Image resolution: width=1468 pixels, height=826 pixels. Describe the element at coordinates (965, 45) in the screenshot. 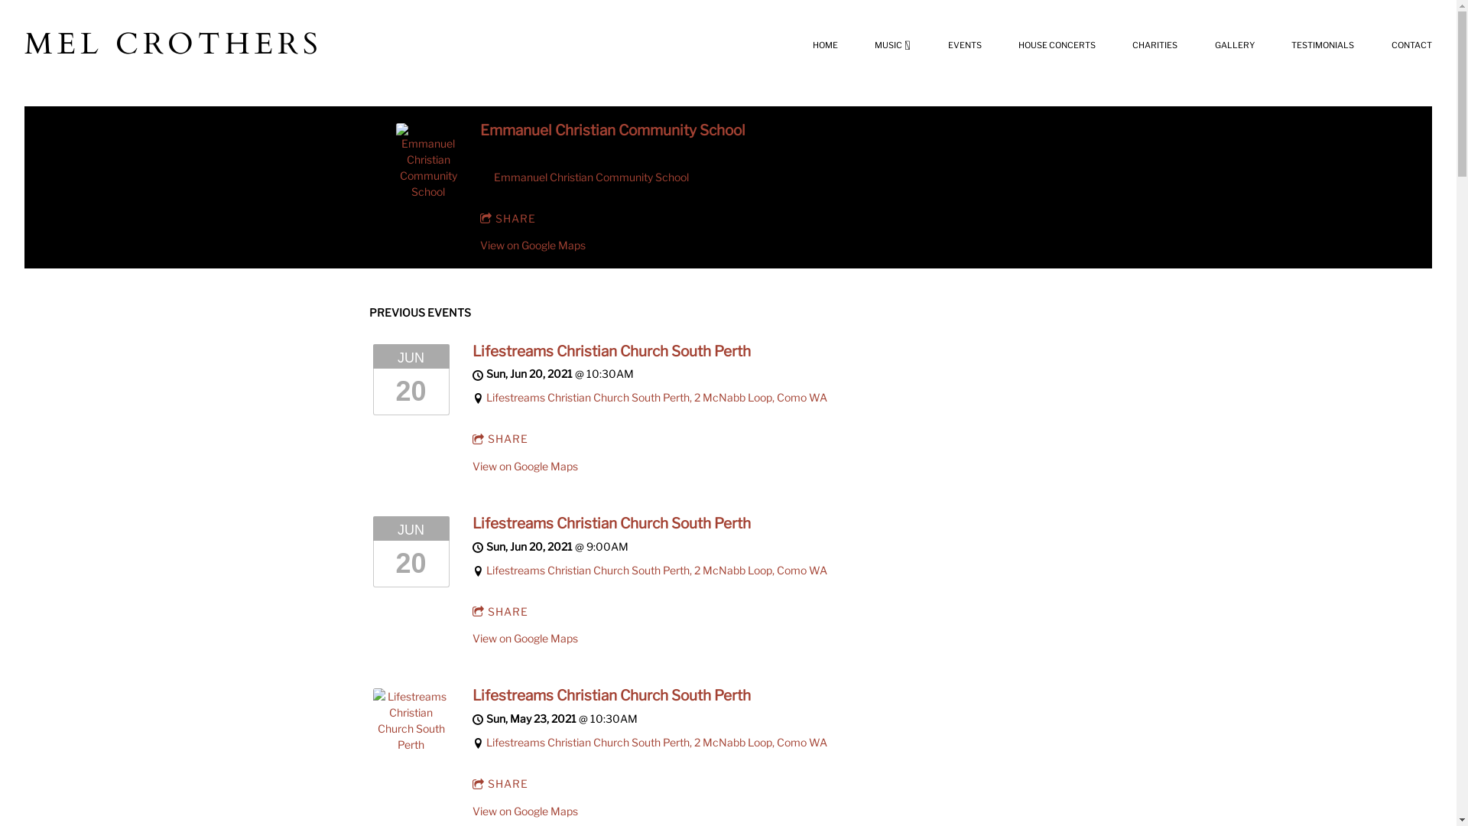

I see `EVENTS` at that location.